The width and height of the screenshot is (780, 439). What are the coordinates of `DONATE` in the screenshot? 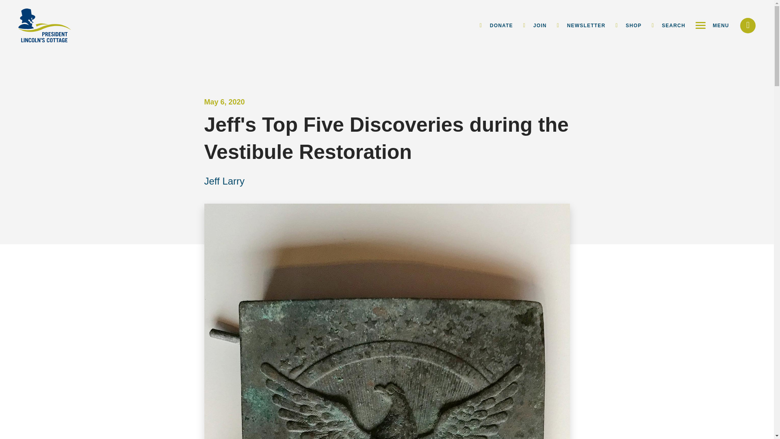 It's located at (496, 26).